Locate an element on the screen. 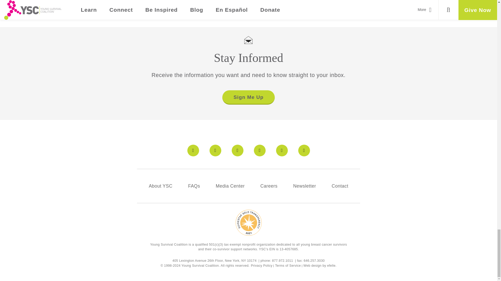 Image resolution: width=501 pixels, height=281 pixels. Candid Guidestar Gold Transparency Certified 2021 is located at coordinates (248, 223).